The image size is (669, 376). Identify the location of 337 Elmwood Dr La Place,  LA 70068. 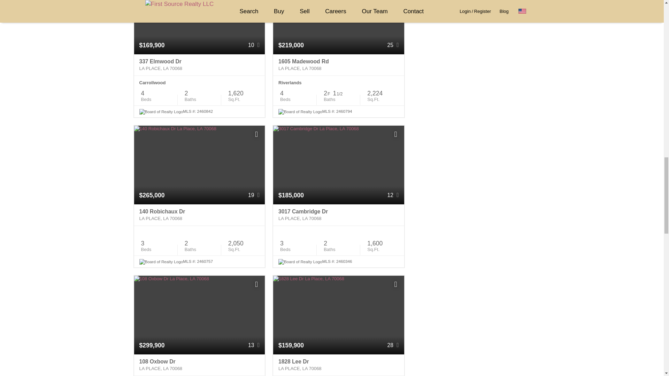
(199, 65).